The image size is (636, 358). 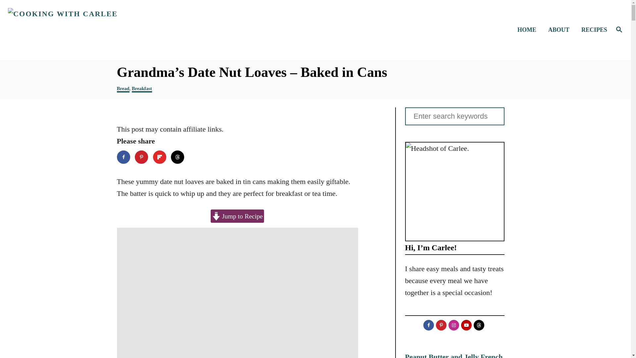 I want to click on Breakfast, so click(x=142, y=89).